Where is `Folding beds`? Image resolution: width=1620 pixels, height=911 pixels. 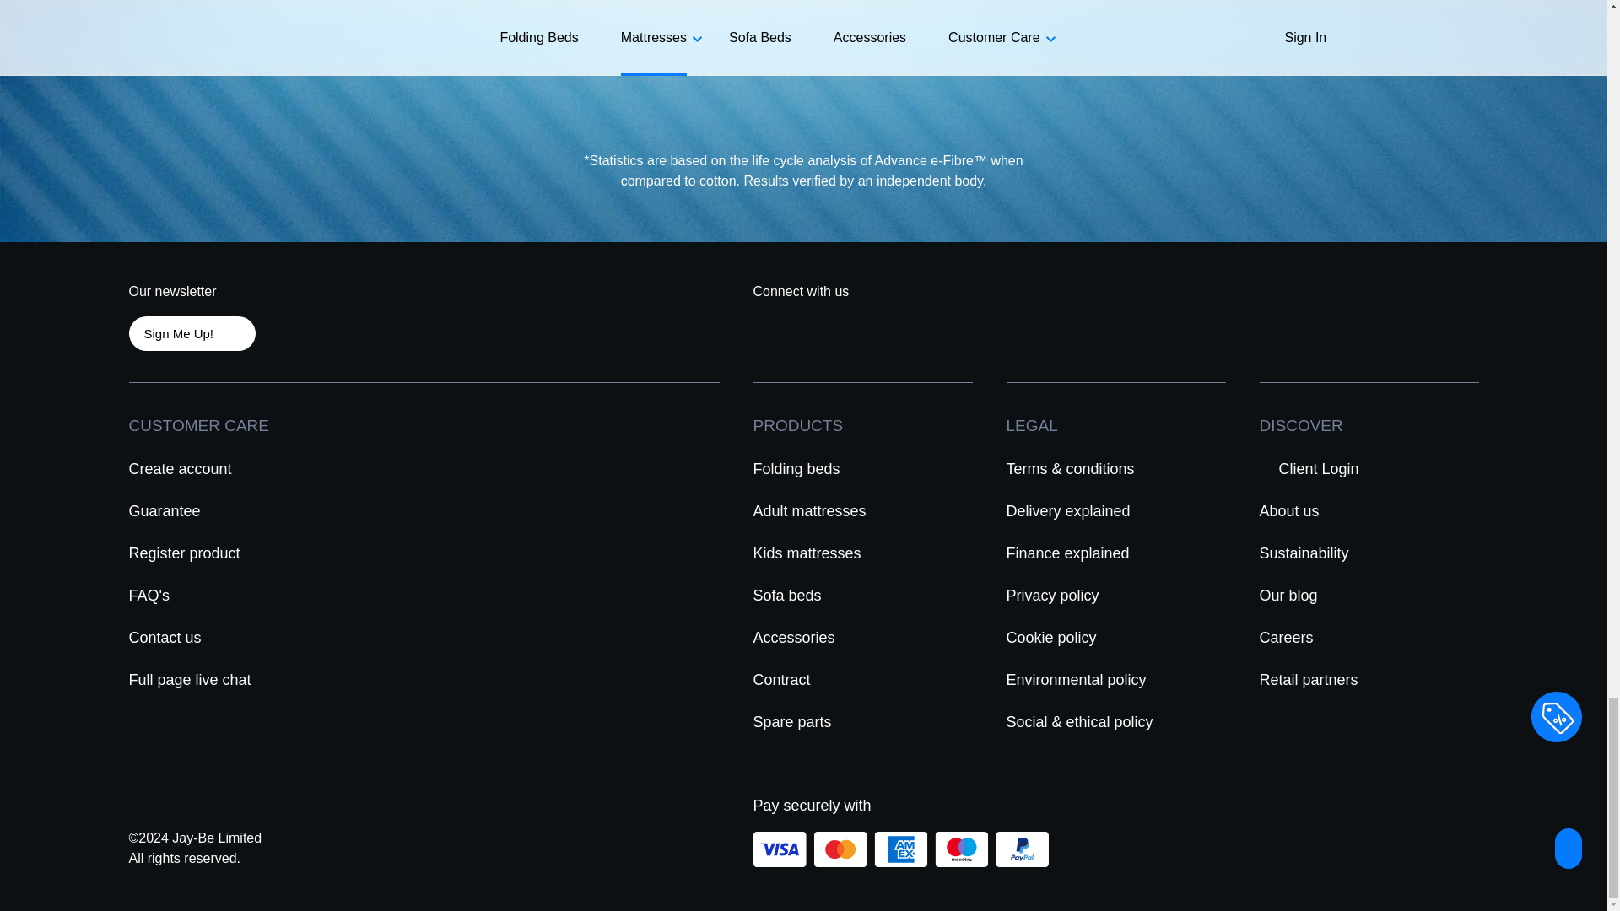
Folding beds is located at coordinates (796, 468).